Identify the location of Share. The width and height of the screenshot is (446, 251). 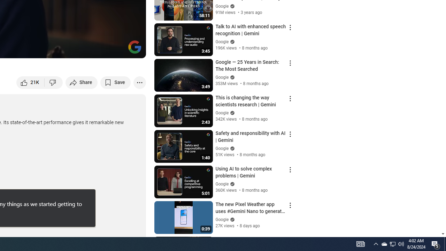
(82, 82).